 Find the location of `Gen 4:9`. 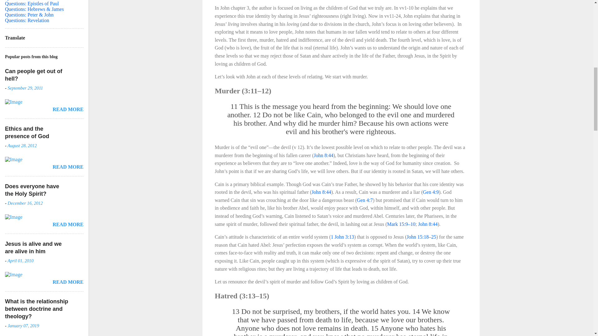

Gen 4:9 is located at coordinates (431, 192).